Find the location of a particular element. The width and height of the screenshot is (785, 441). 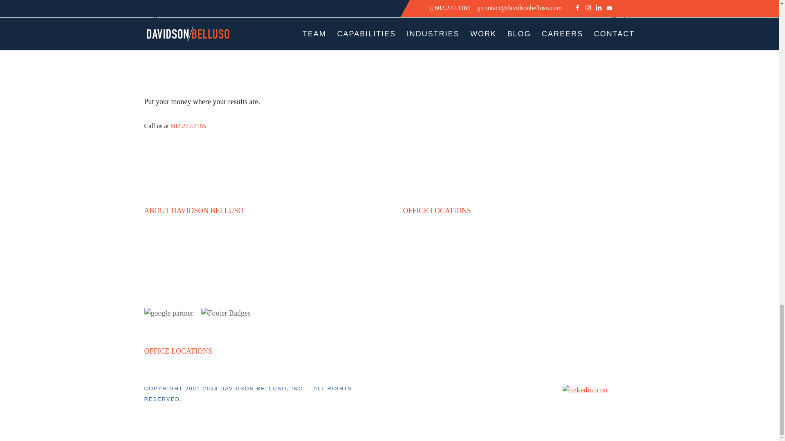

602.277.1185 is located at coordinates (188, 126).